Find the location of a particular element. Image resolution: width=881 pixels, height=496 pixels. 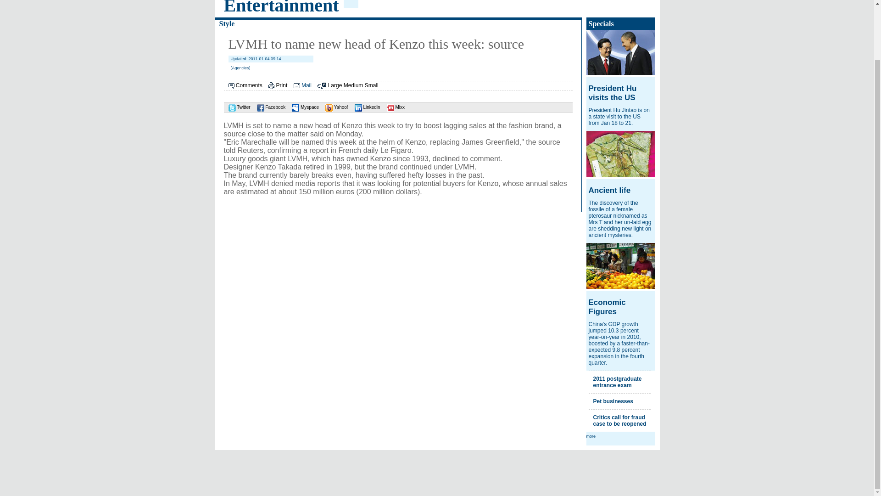

Critics call for fraud case to be reopened is located at coordinates (619, 420).